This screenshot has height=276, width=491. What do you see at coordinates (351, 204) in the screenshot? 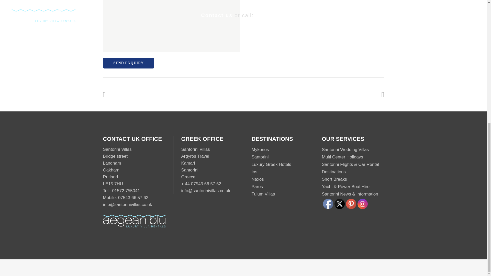
I see `Pinterest` at bounding box center [351, 204].